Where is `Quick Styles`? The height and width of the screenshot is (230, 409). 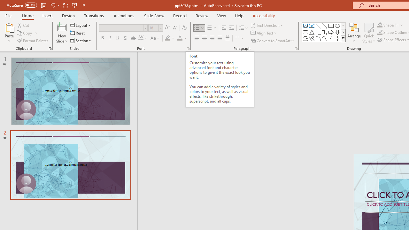
Quick Styles is located at coordinates (369, 33).